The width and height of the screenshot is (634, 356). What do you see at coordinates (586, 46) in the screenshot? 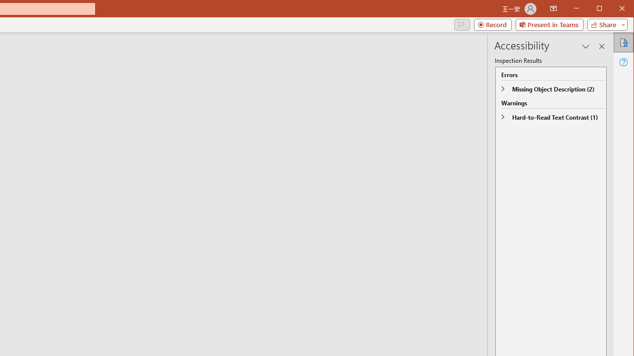
I see `Task Pane Options` at bounding box center [586, 46].